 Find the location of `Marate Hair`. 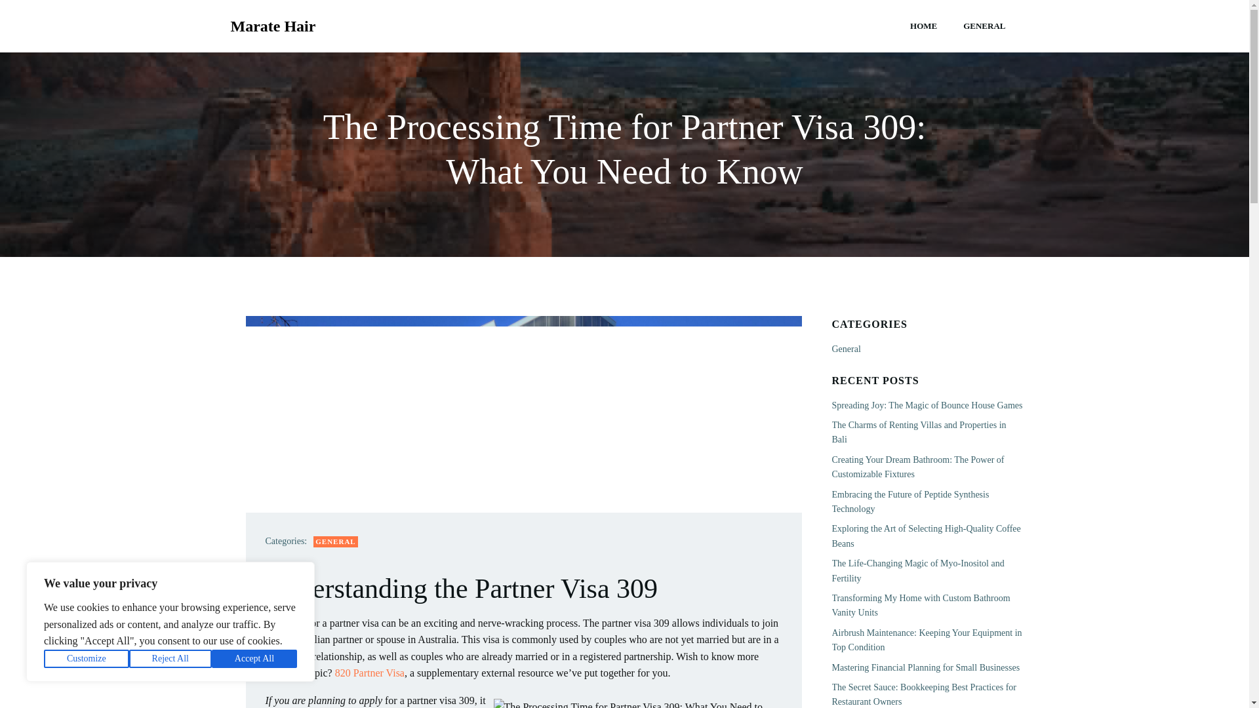

Marate Hair is located at coordinates (273, 26).